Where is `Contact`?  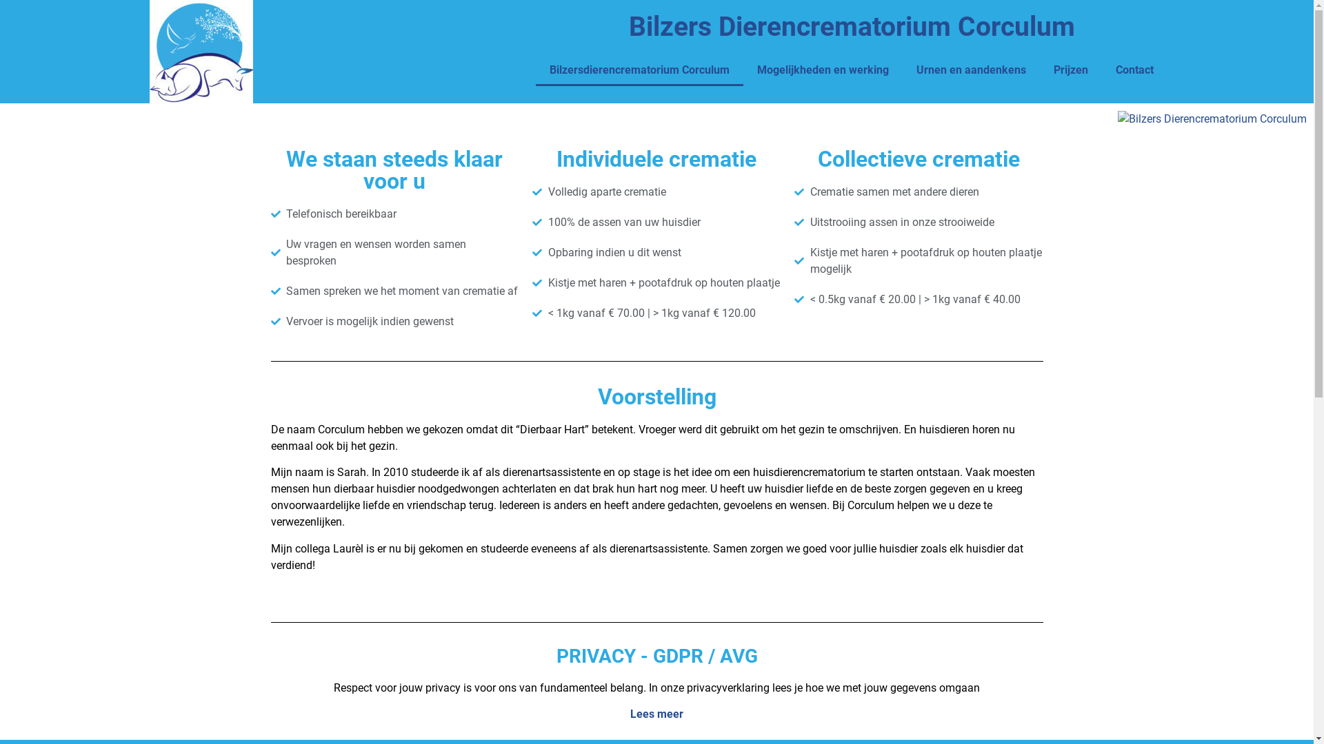 Contact is located at coordinates (1135, 70).